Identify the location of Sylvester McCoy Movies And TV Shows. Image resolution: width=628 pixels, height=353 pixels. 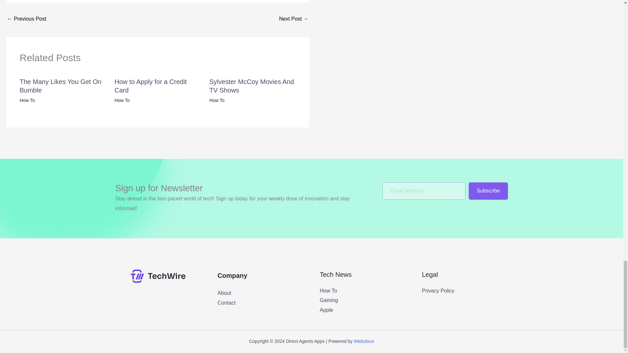
(251, 86).